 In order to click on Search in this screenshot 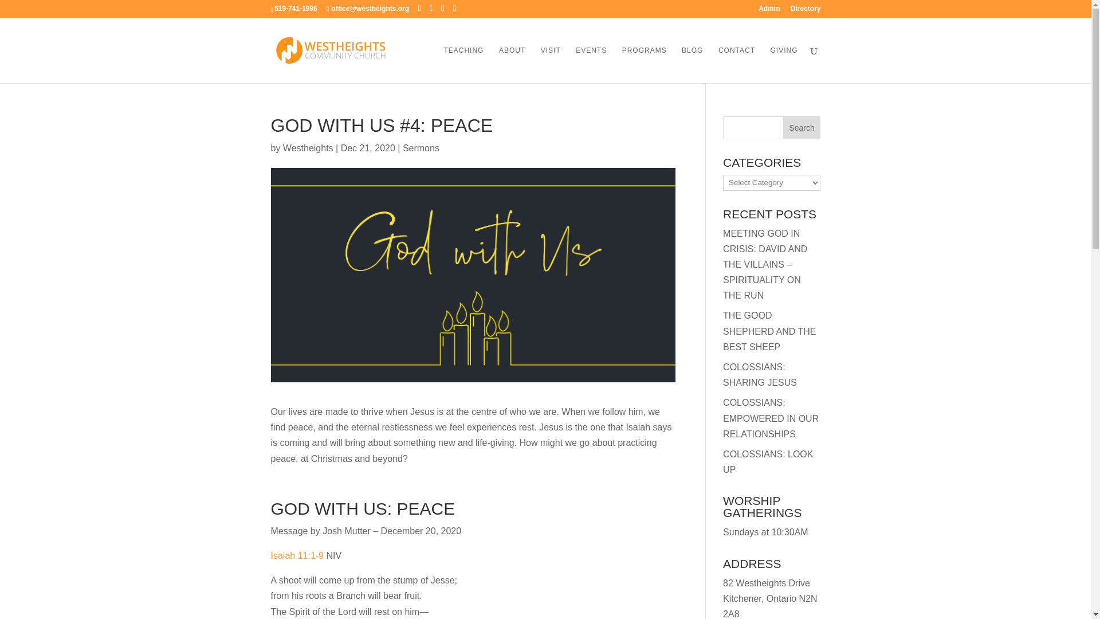, I will do `click(802, 128)`.